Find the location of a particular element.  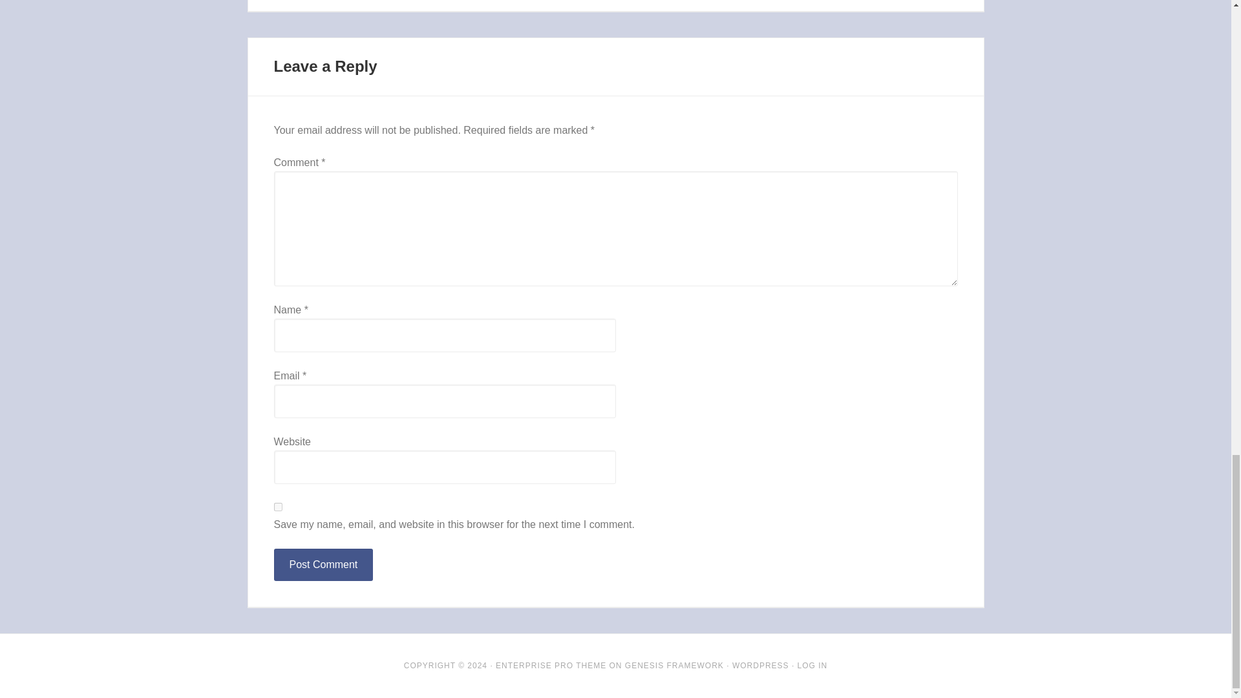

WORDPRESS is located at coordinates (760, 665).